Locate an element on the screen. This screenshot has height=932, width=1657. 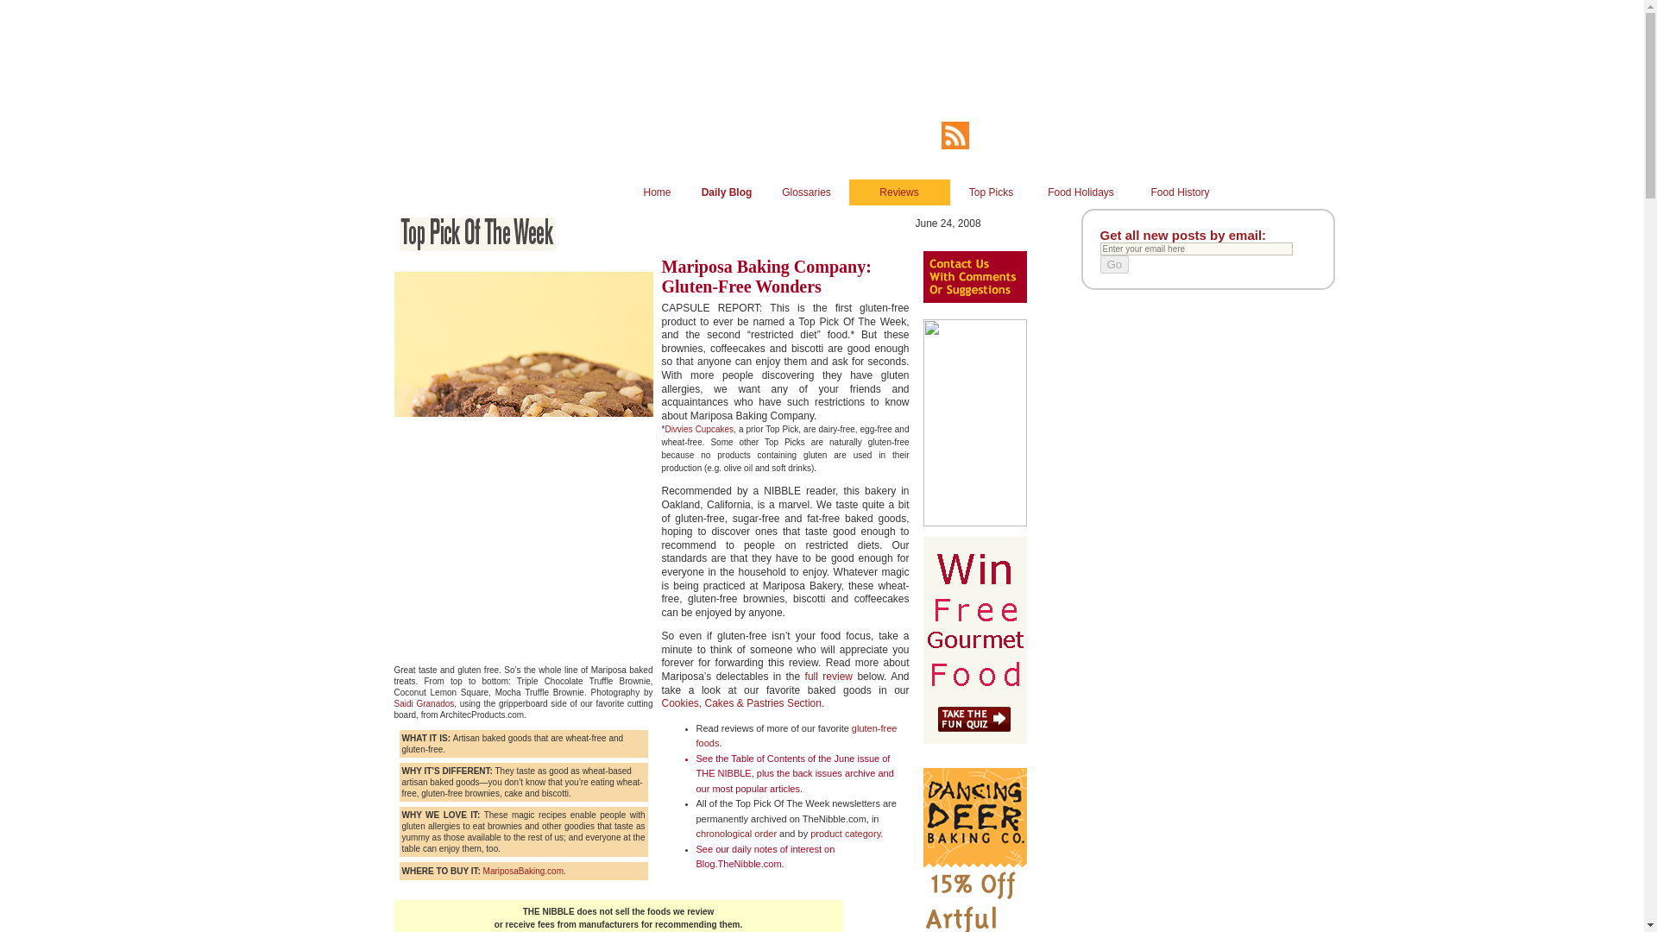
Subscribe to our RSS Feed is located at coordinates (955, 146).